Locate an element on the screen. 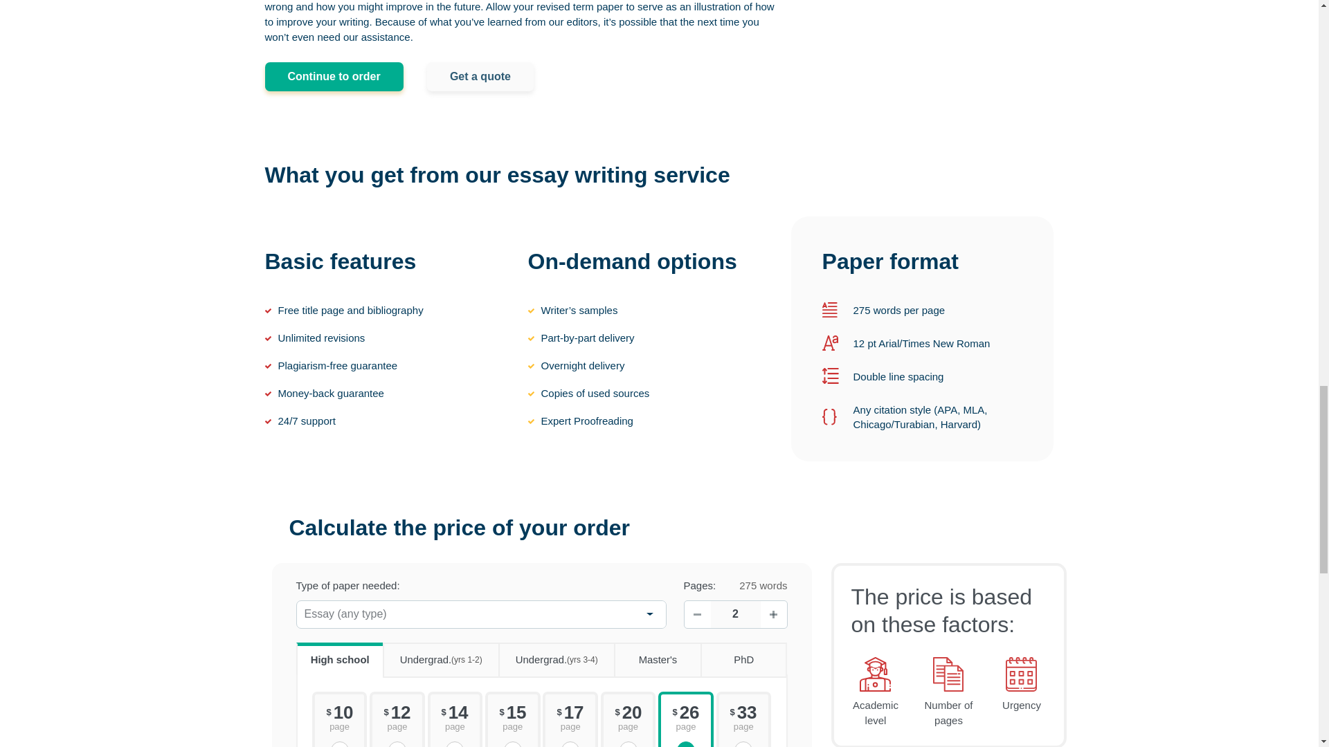  Get a quote is located at coordinates (480, 76).